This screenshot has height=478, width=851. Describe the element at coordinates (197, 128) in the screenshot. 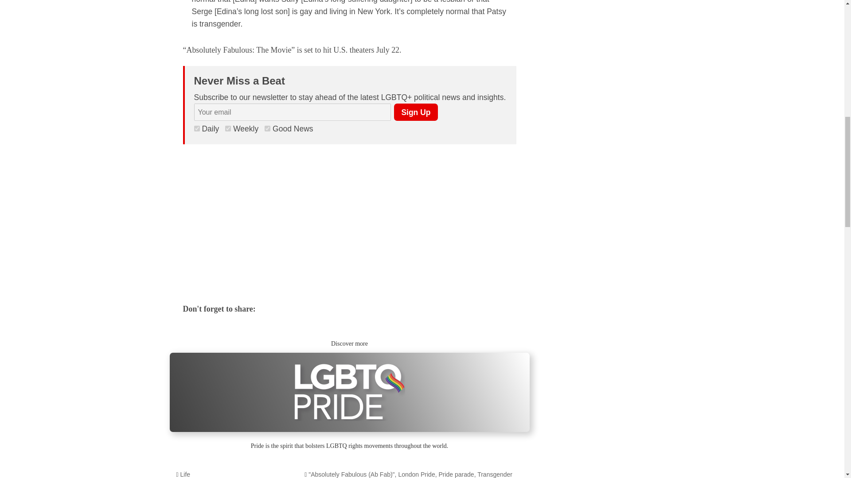

I see `1920885` at that location.